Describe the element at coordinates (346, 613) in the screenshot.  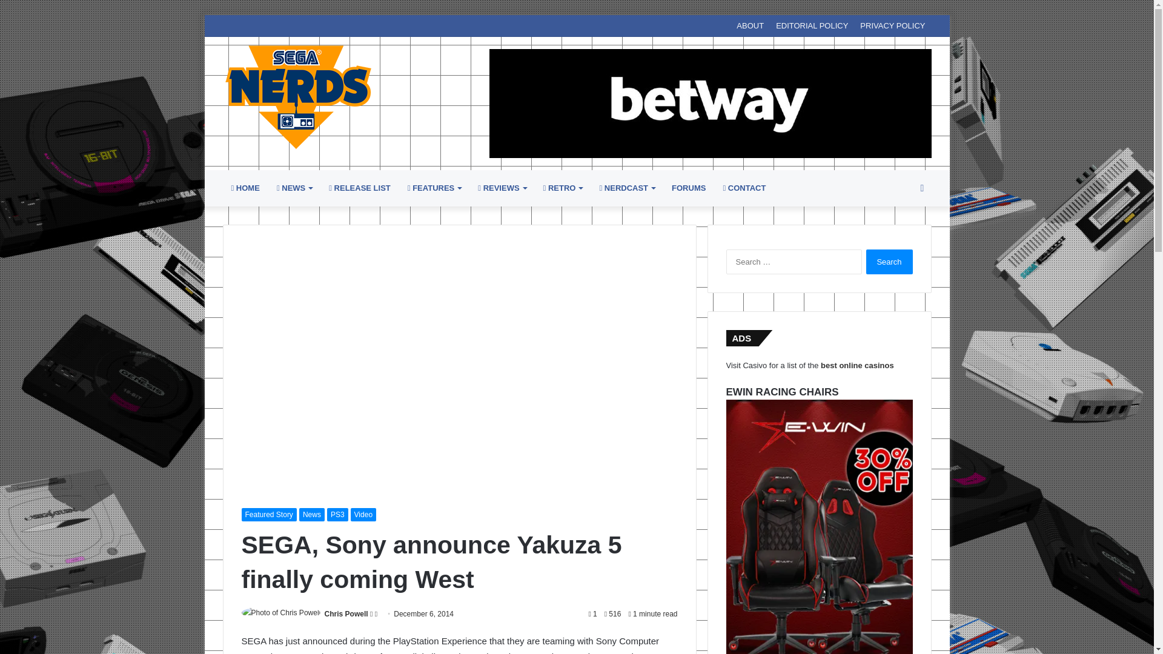
I see `Chris Powell` at that location.